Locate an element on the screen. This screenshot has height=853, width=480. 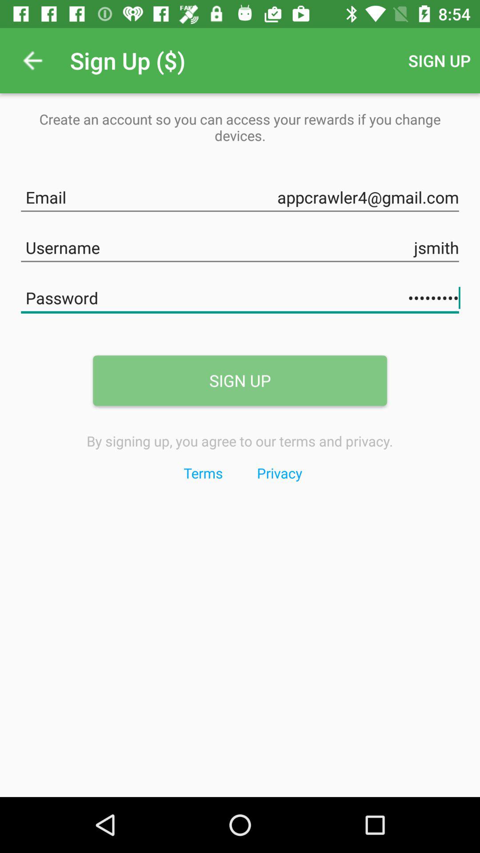
turn off the app to the left of sign up ($) app is located at coordinates (32, 60).